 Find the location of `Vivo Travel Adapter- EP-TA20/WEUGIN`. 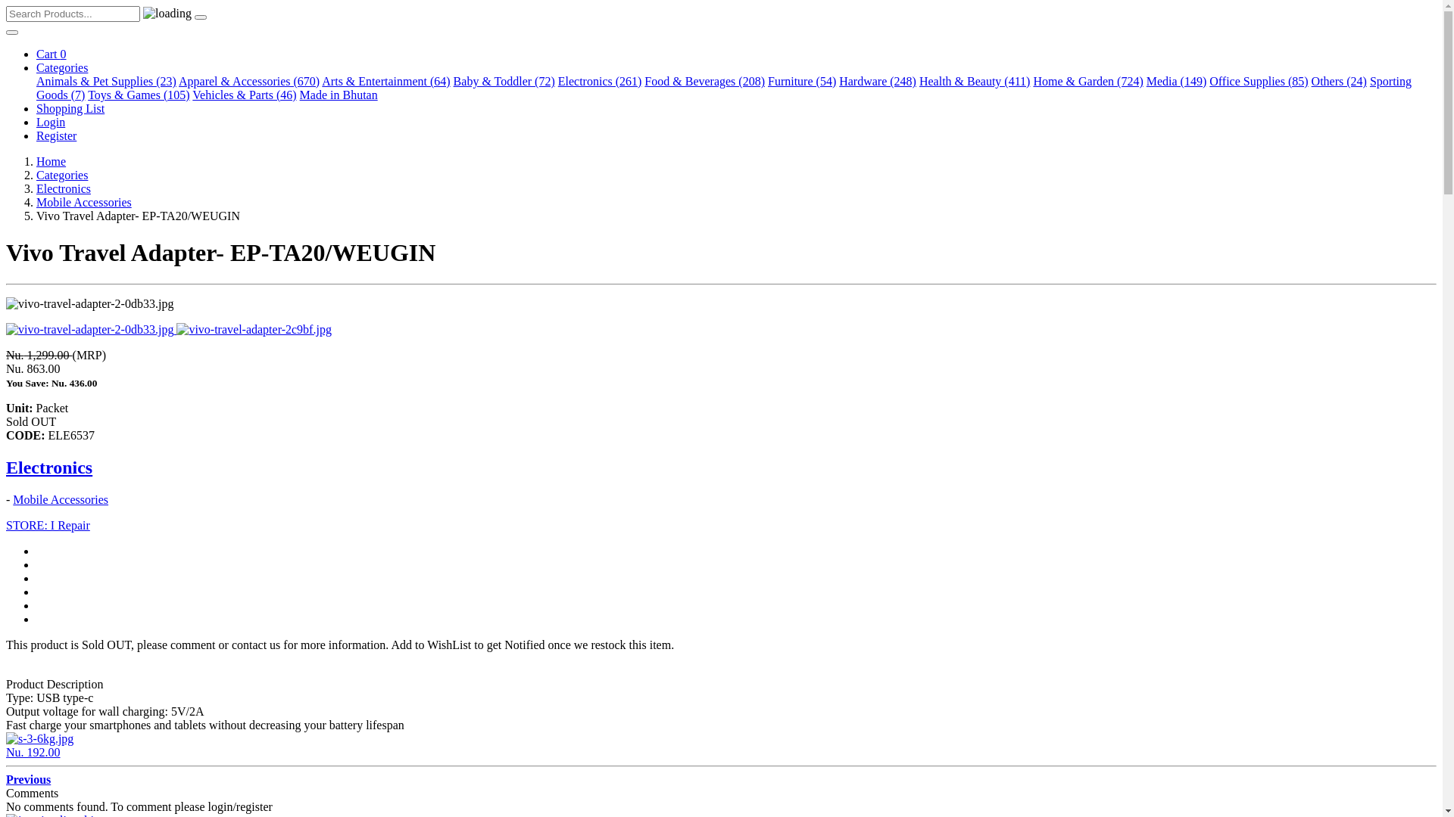

Vivo Travel Adapter- EP-TA20/WEUGIN is located at coordinates (91, 330).